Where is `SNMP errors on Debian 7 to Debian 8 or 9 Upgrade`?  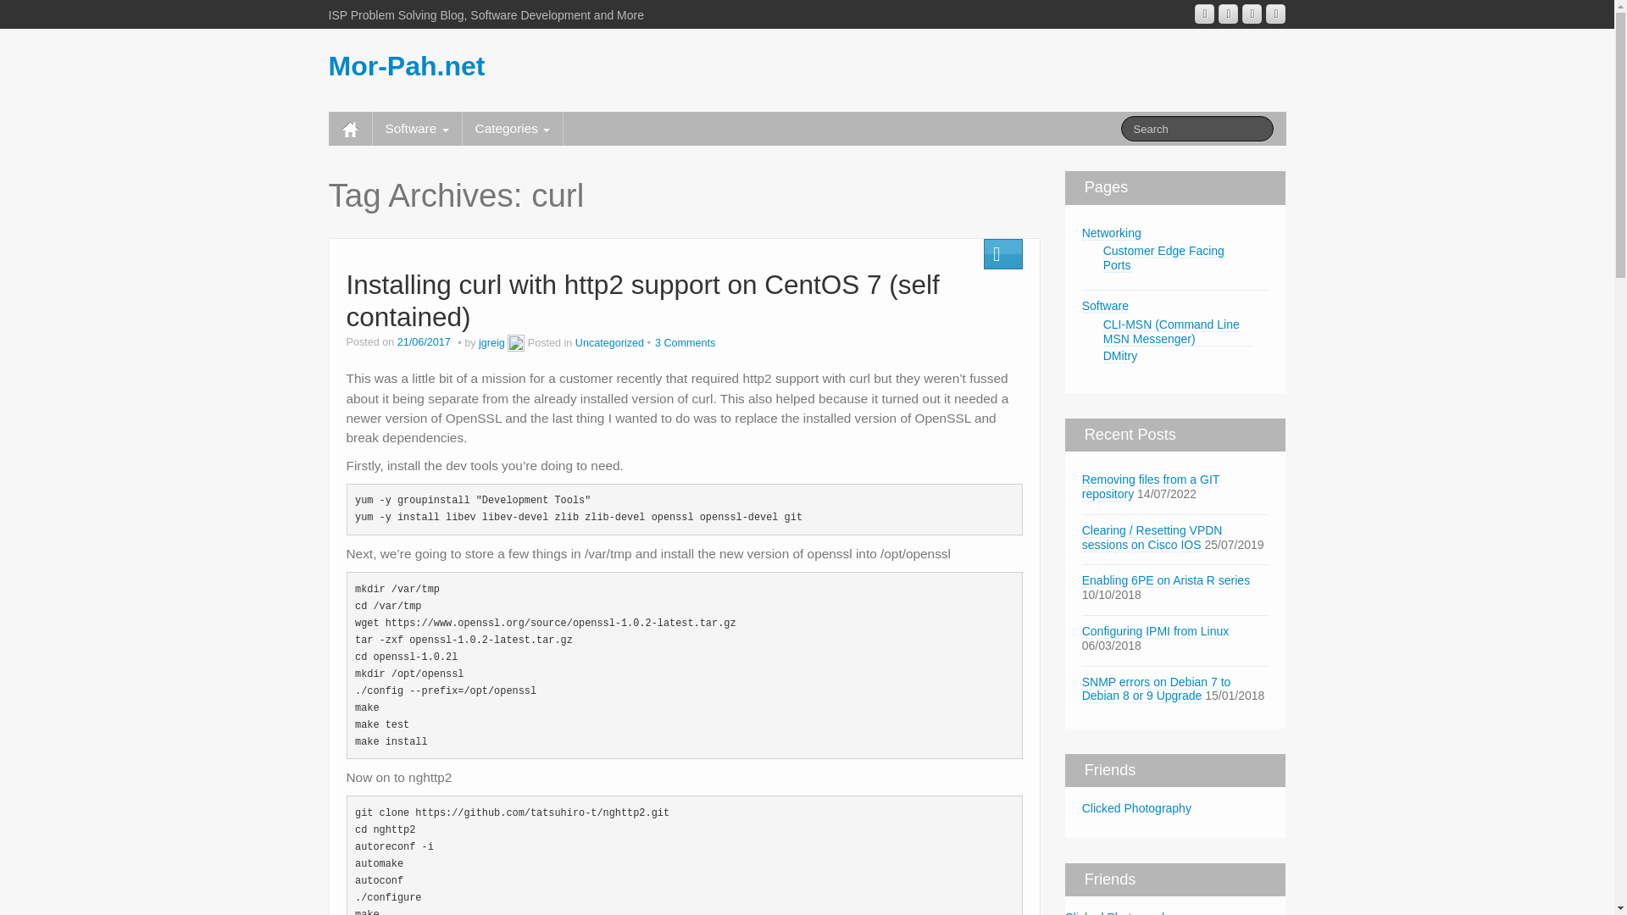
SNMP errors on Debian 7 to Debian 8 or 9 Upgrade is located at coordinates (1156, 690).